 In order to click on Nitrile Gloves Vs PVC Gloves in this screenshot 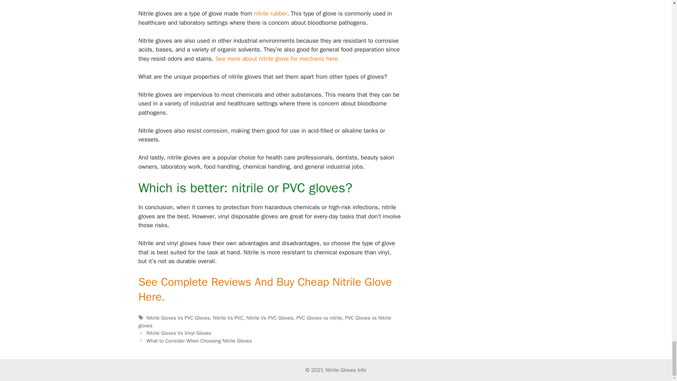, I will do `click(178, 318)`.